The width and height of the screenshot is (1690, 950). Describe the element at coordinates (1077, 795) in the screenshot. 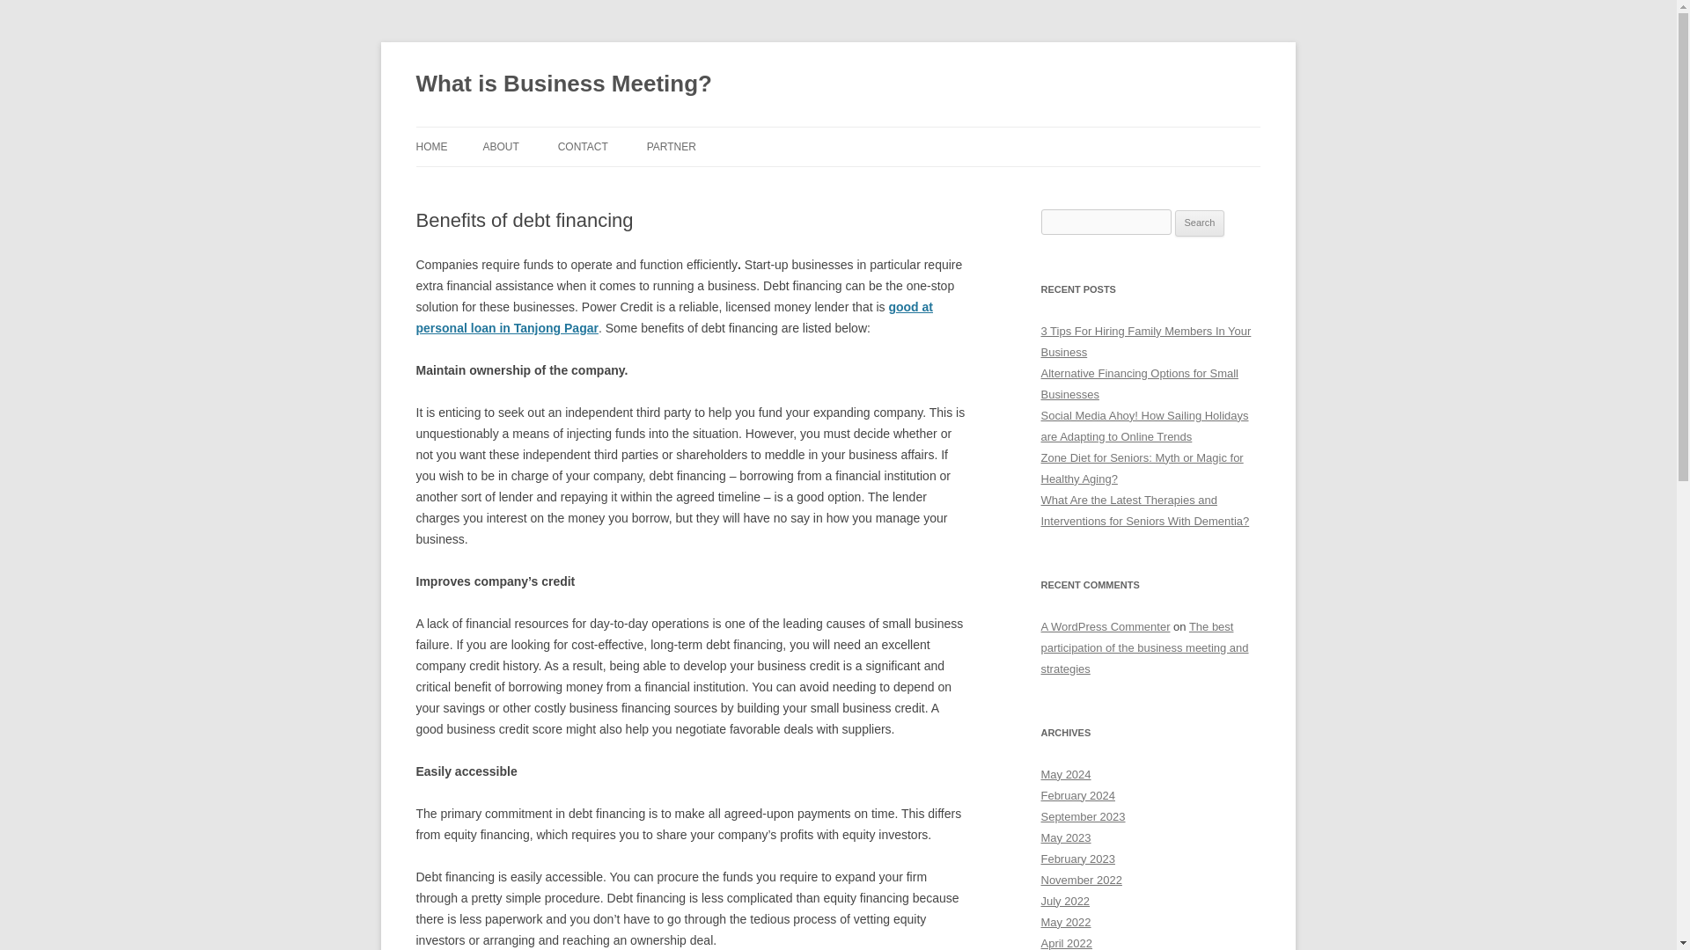

I see `February 2024` at that location.